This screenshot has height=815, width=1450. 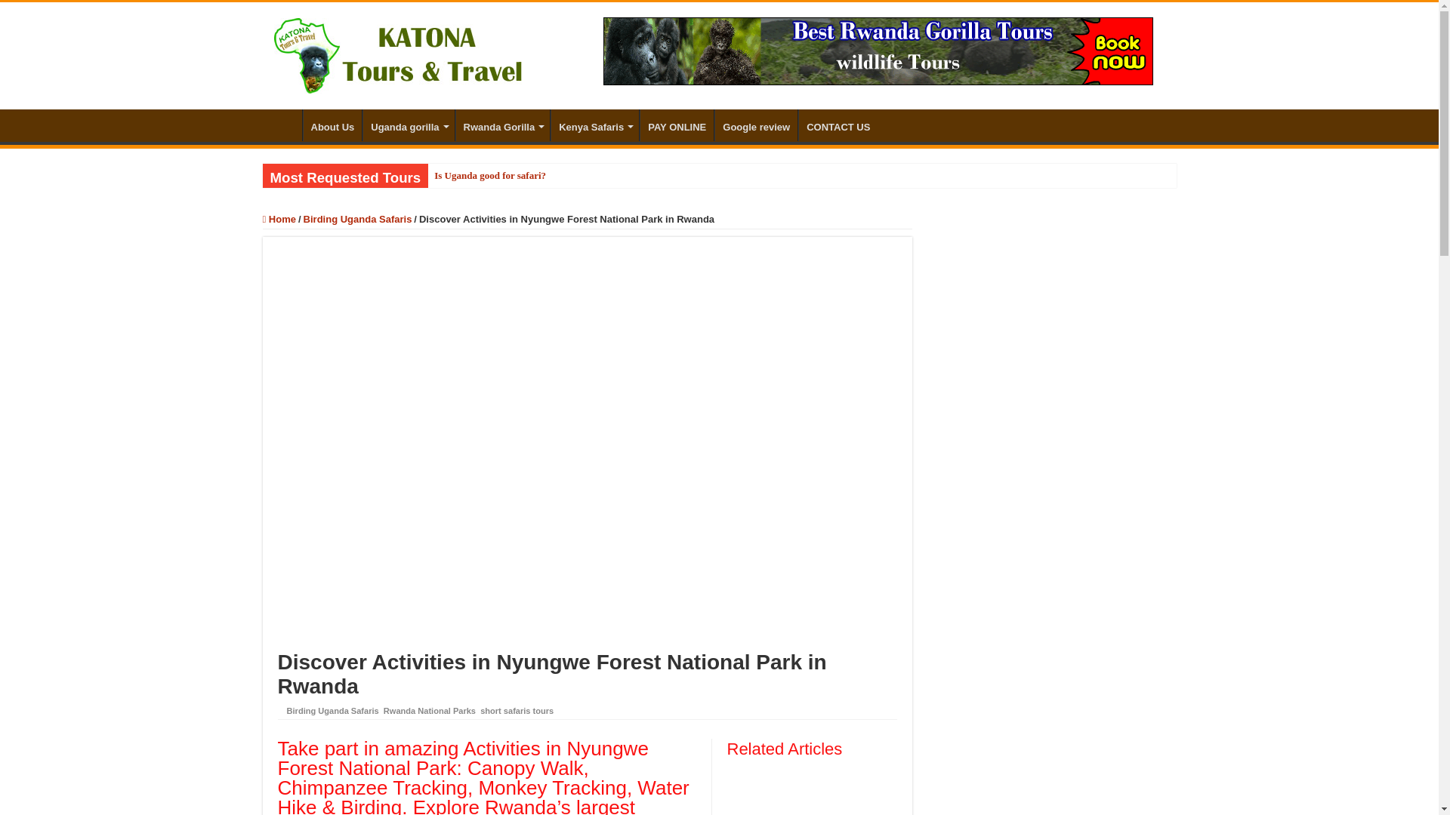 What do you see at coordinates (878, 50) in the screenshot?
I see `Rwanda gorilla tours and travel` at bounding box center [878, 50].